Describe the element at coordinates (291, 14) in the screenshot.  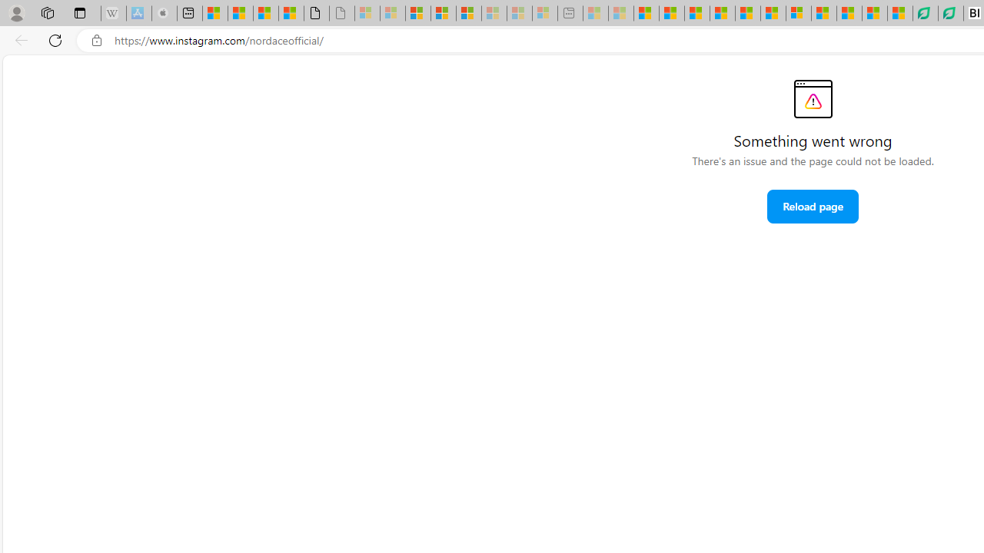
I see `Aberdeen, Hong Kong SAR severe weather | Microsoft Weather` at that location.